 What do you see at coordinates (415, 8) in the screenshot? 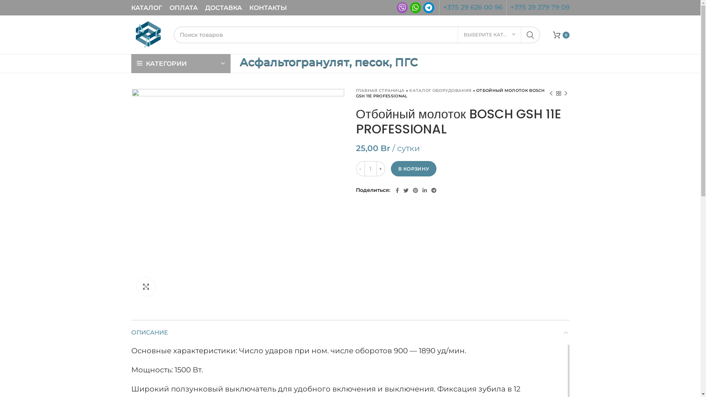
I see `WhatsApp` at bounding box center [415, 8].